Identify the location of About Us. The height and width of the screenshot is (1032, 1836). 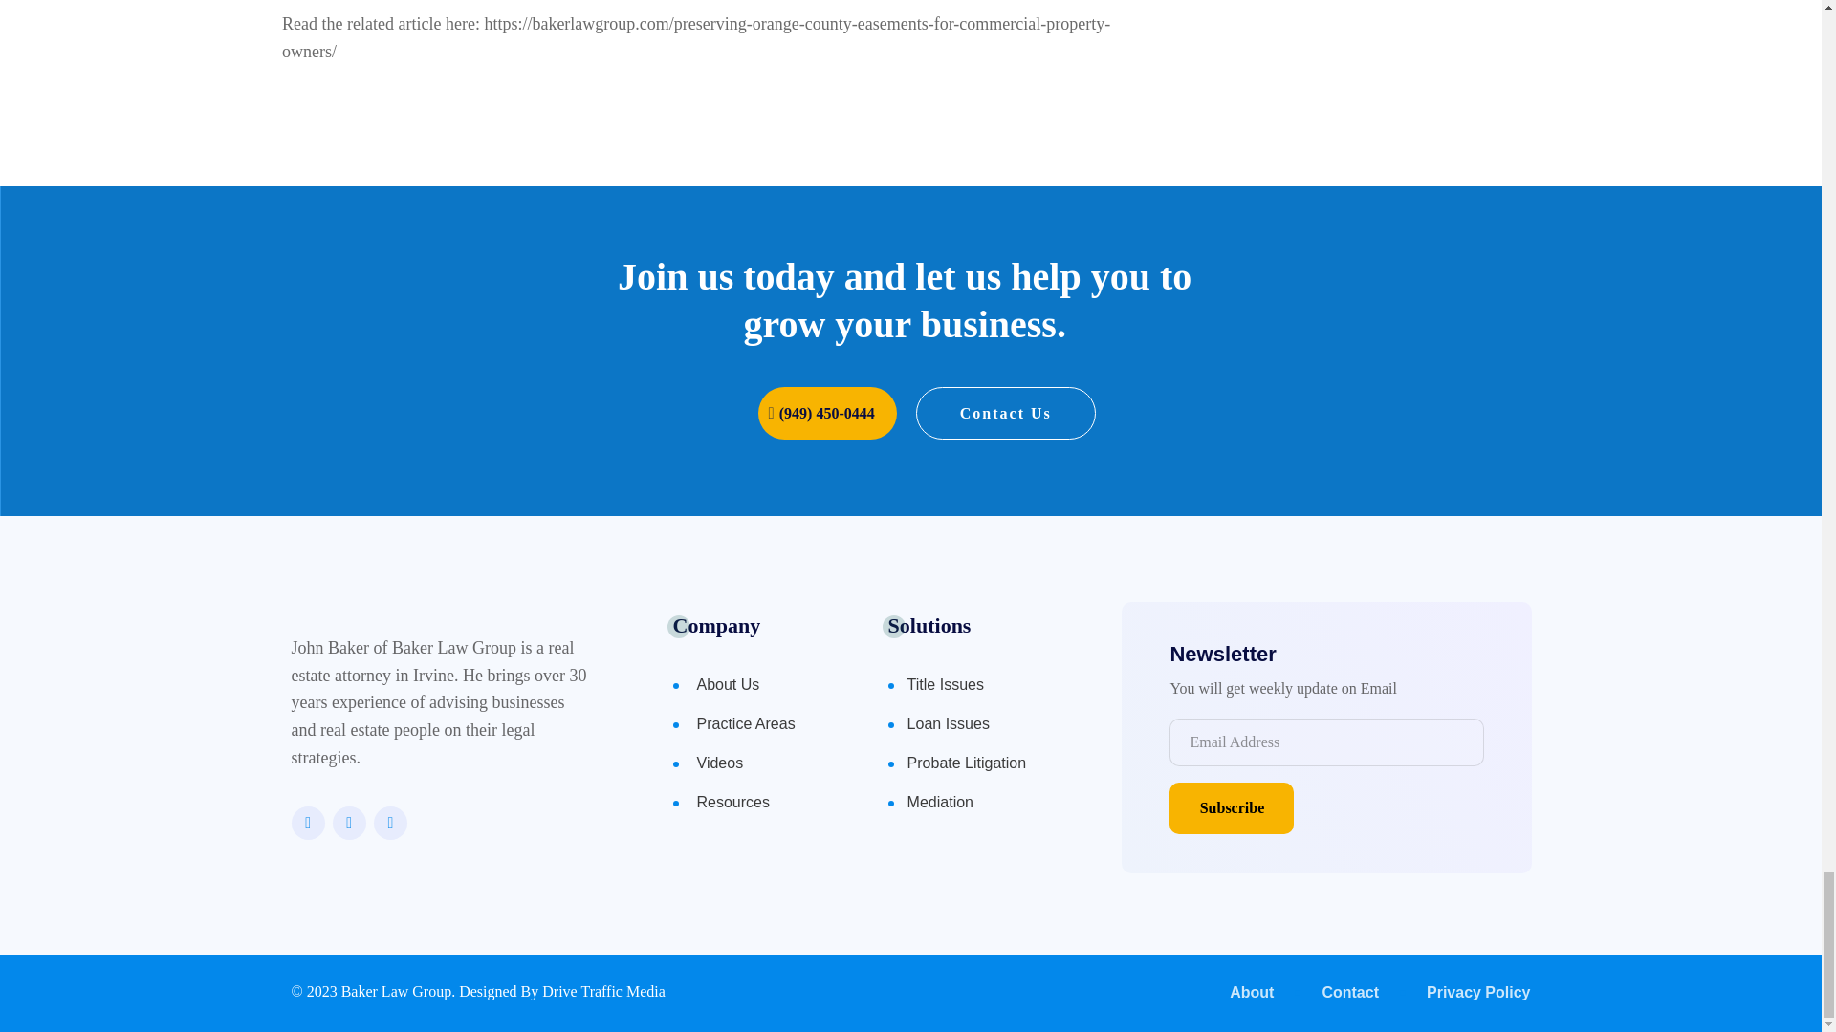
(752, 692).